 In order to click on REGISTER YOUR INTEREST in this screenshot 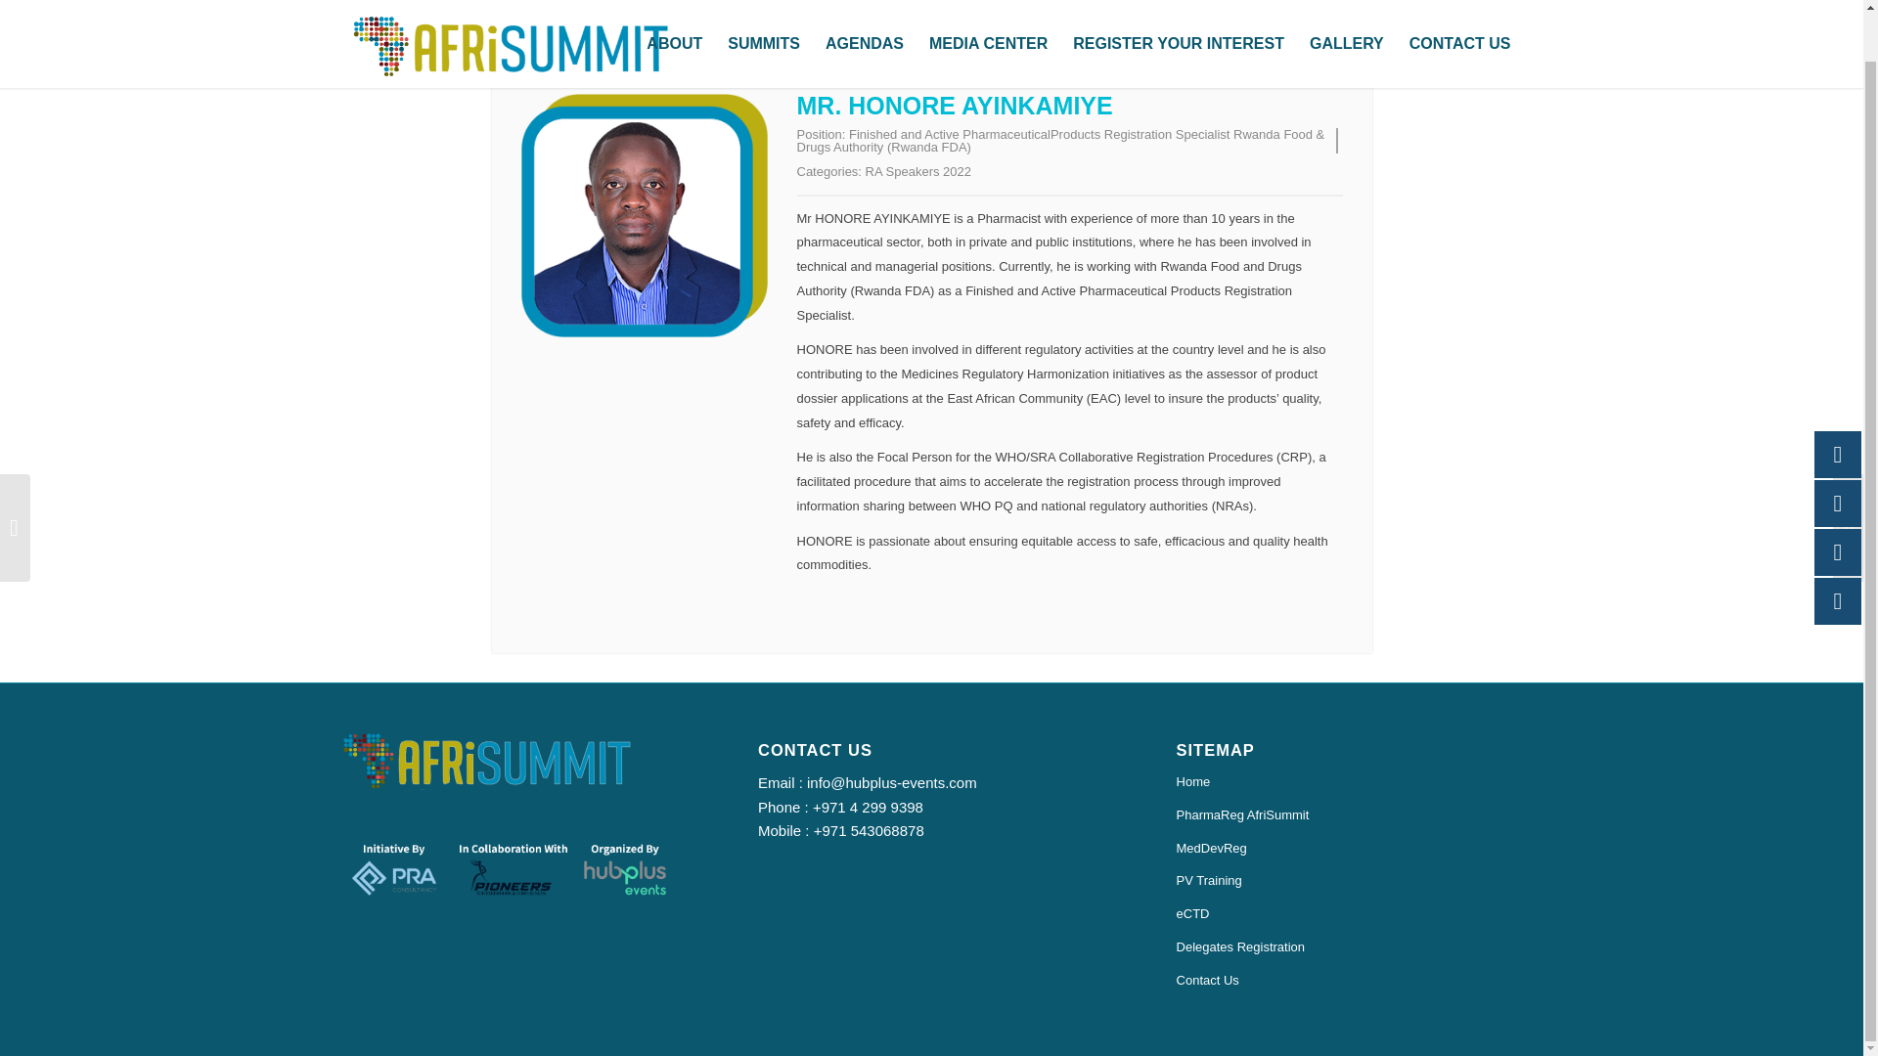, I will do `click(1179, 18)`.